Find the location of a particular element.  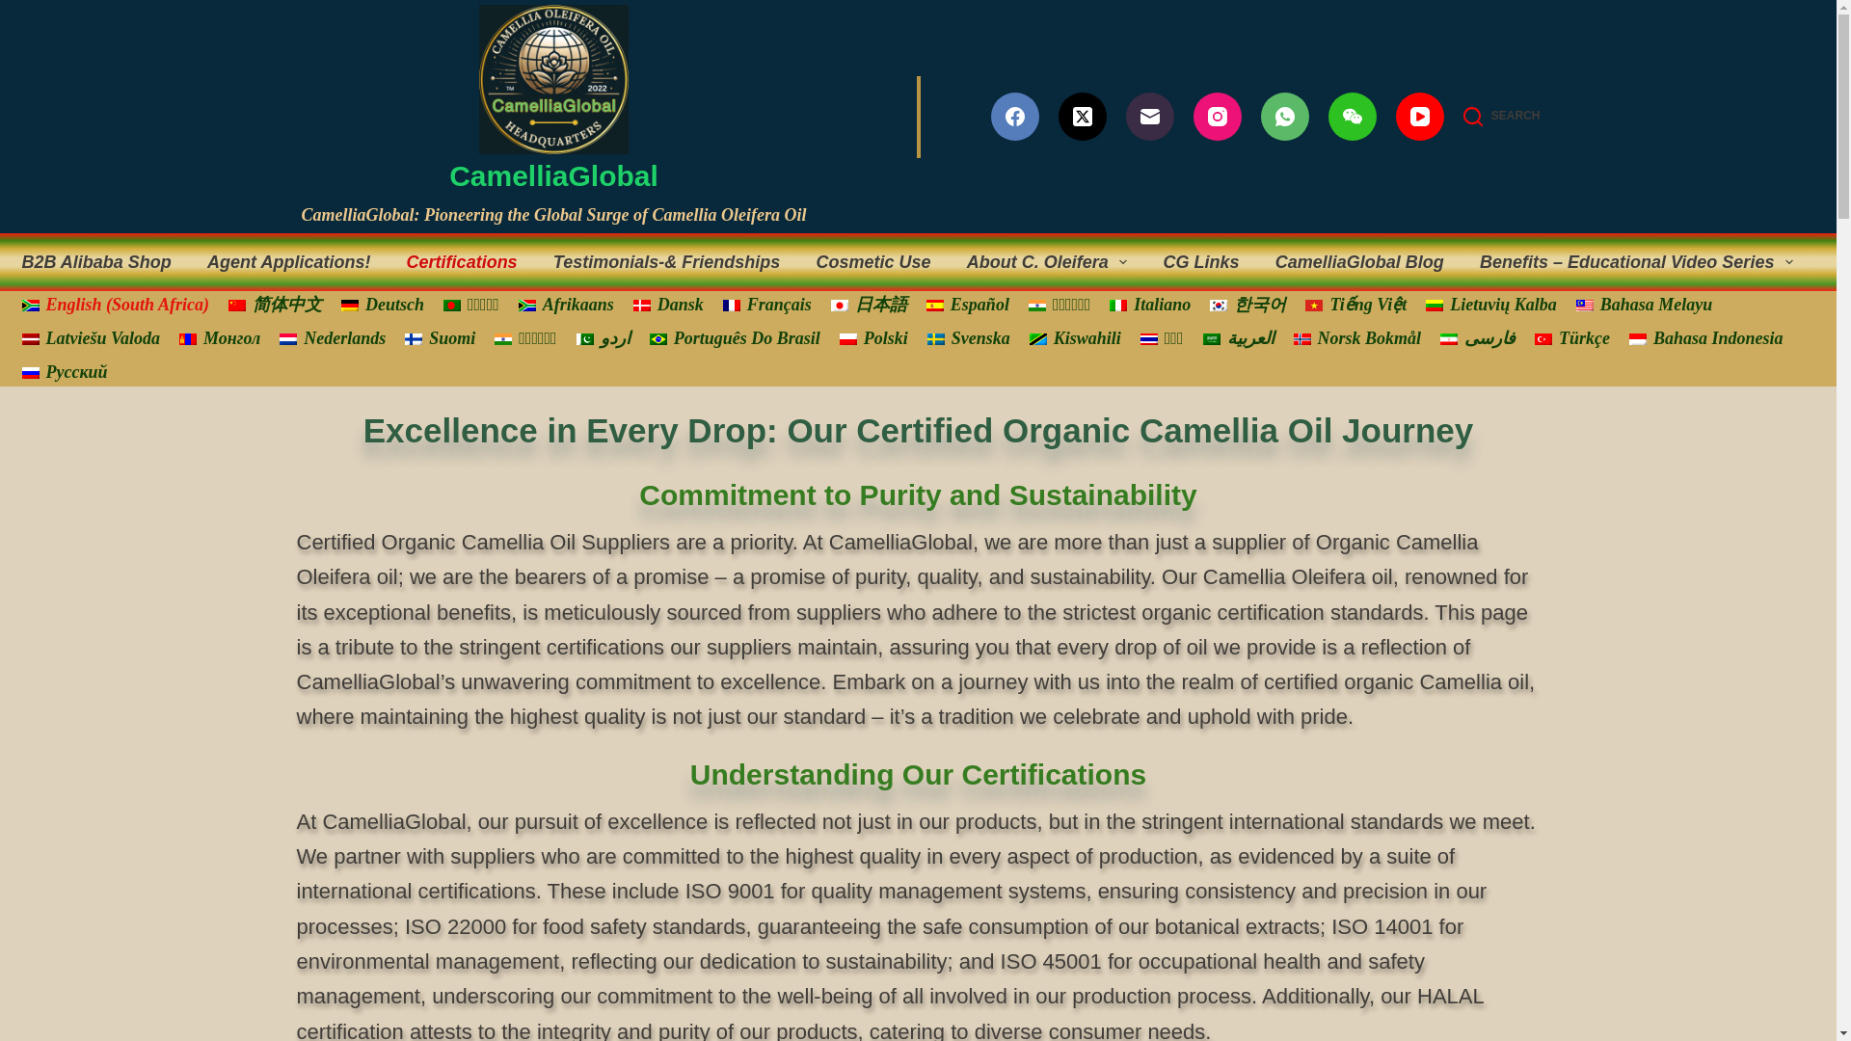

Cosmetic Use is located at coordinates (872, 262).